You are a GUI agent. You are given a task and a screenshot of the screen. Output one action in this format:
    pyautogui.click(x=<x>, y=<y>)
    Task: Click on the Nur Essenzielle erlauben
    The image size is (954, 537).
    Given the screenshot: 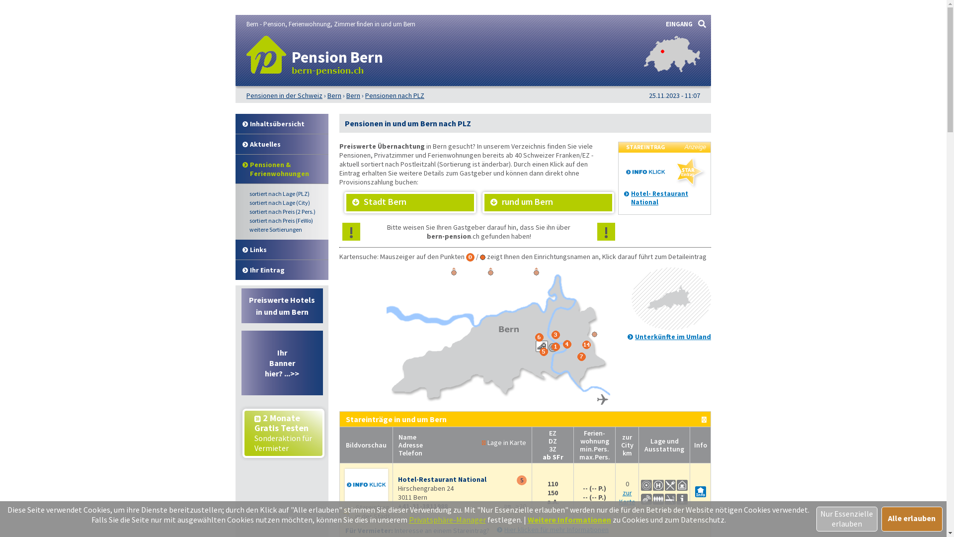 What is the action you would take?
    pyautogui.click(x=847, y=519)
    